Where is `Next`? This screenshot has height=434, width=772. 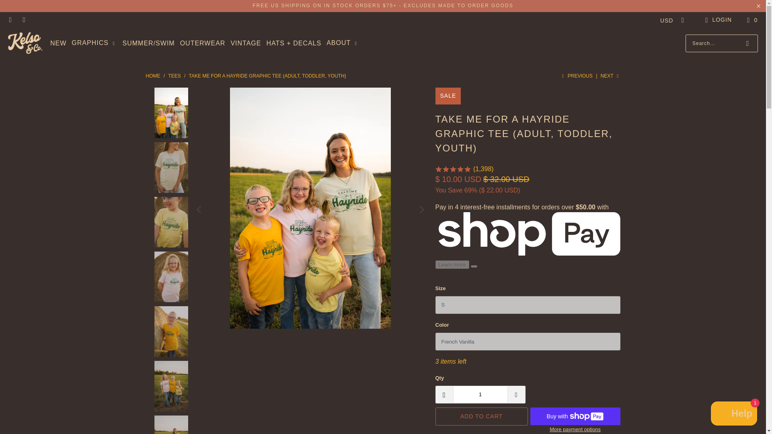 Next is located at coordinates (610, 76).